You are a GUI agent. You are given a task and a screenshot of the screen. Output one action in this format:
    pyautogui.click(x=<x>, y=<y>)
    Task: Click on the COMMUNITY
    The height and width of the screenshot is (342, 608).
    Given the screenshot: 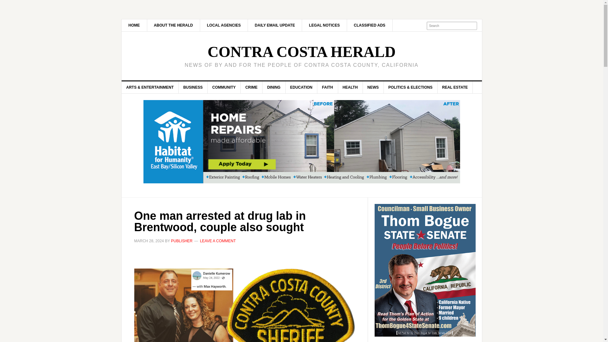 What is the action you would take?
    pyautogui.click(x=224, y=87)
    